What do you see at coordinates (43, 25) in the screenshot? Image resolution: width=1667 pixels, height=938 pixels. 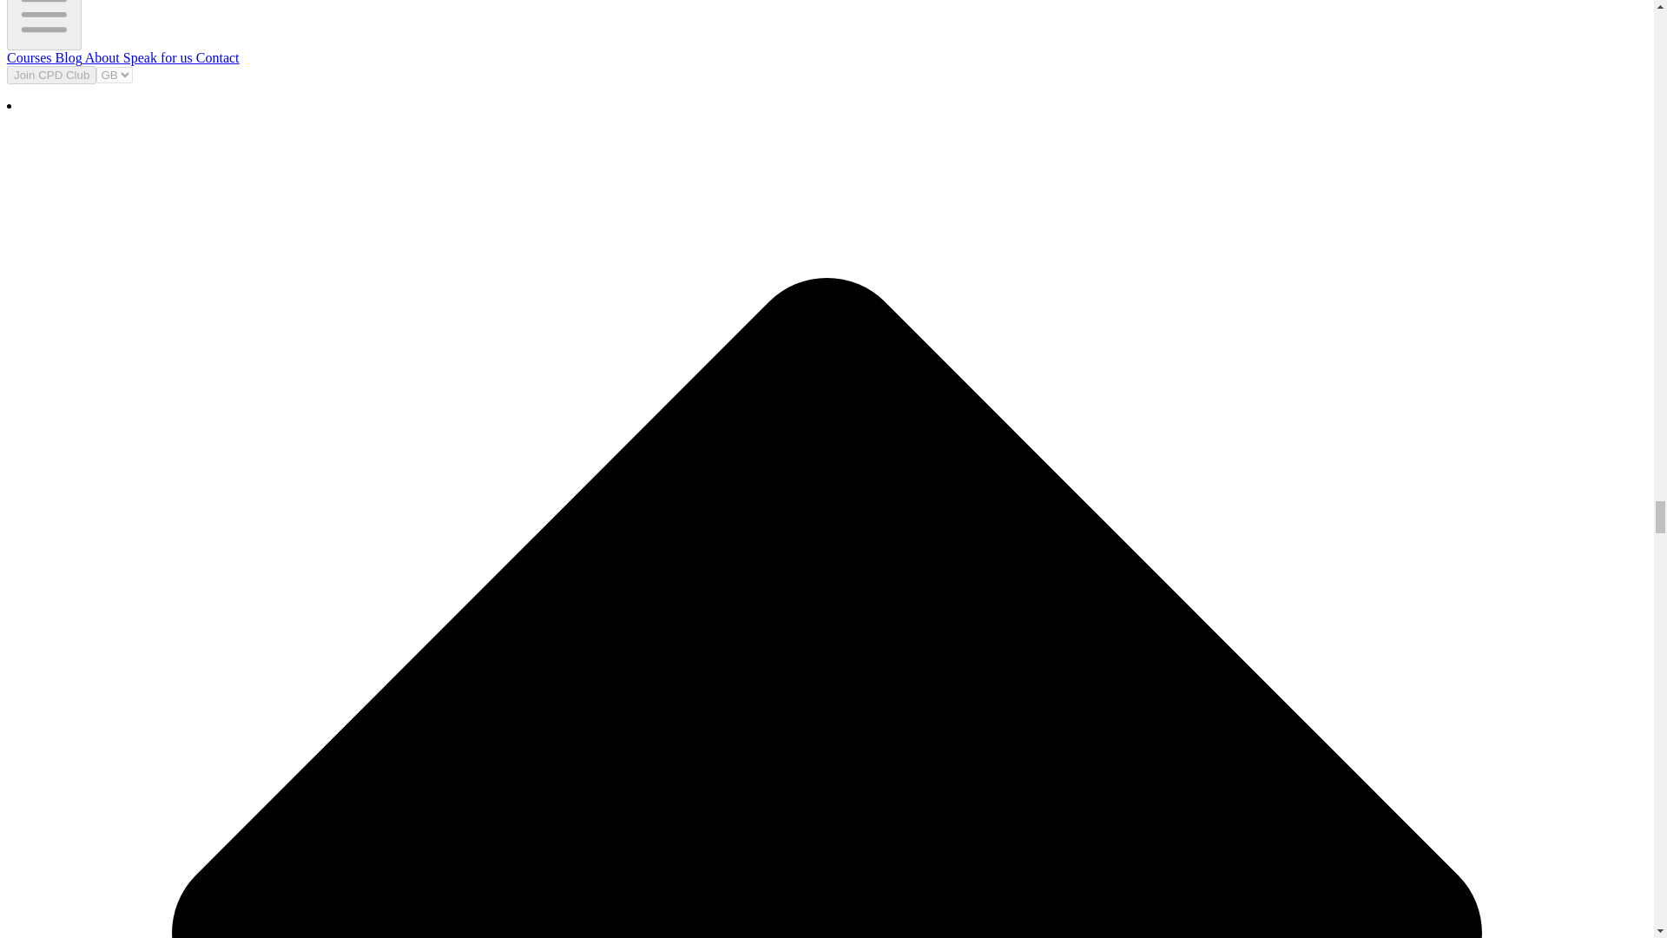 I see `Open menu` at bounding box center [43, 25].